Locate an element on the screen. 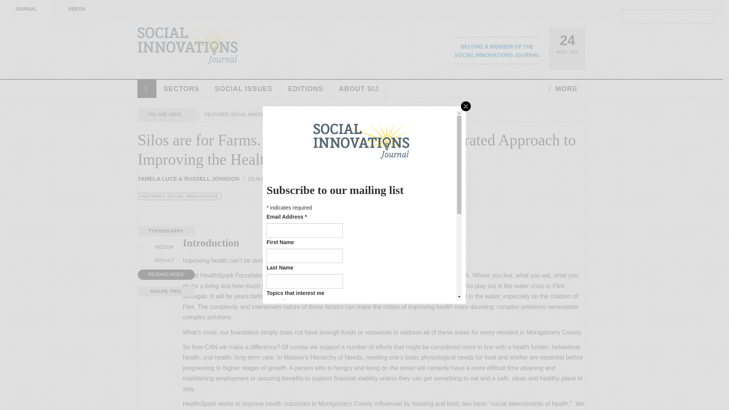 This screenshot has width=729, height=410. 256 is located at coordinates (284, 389).